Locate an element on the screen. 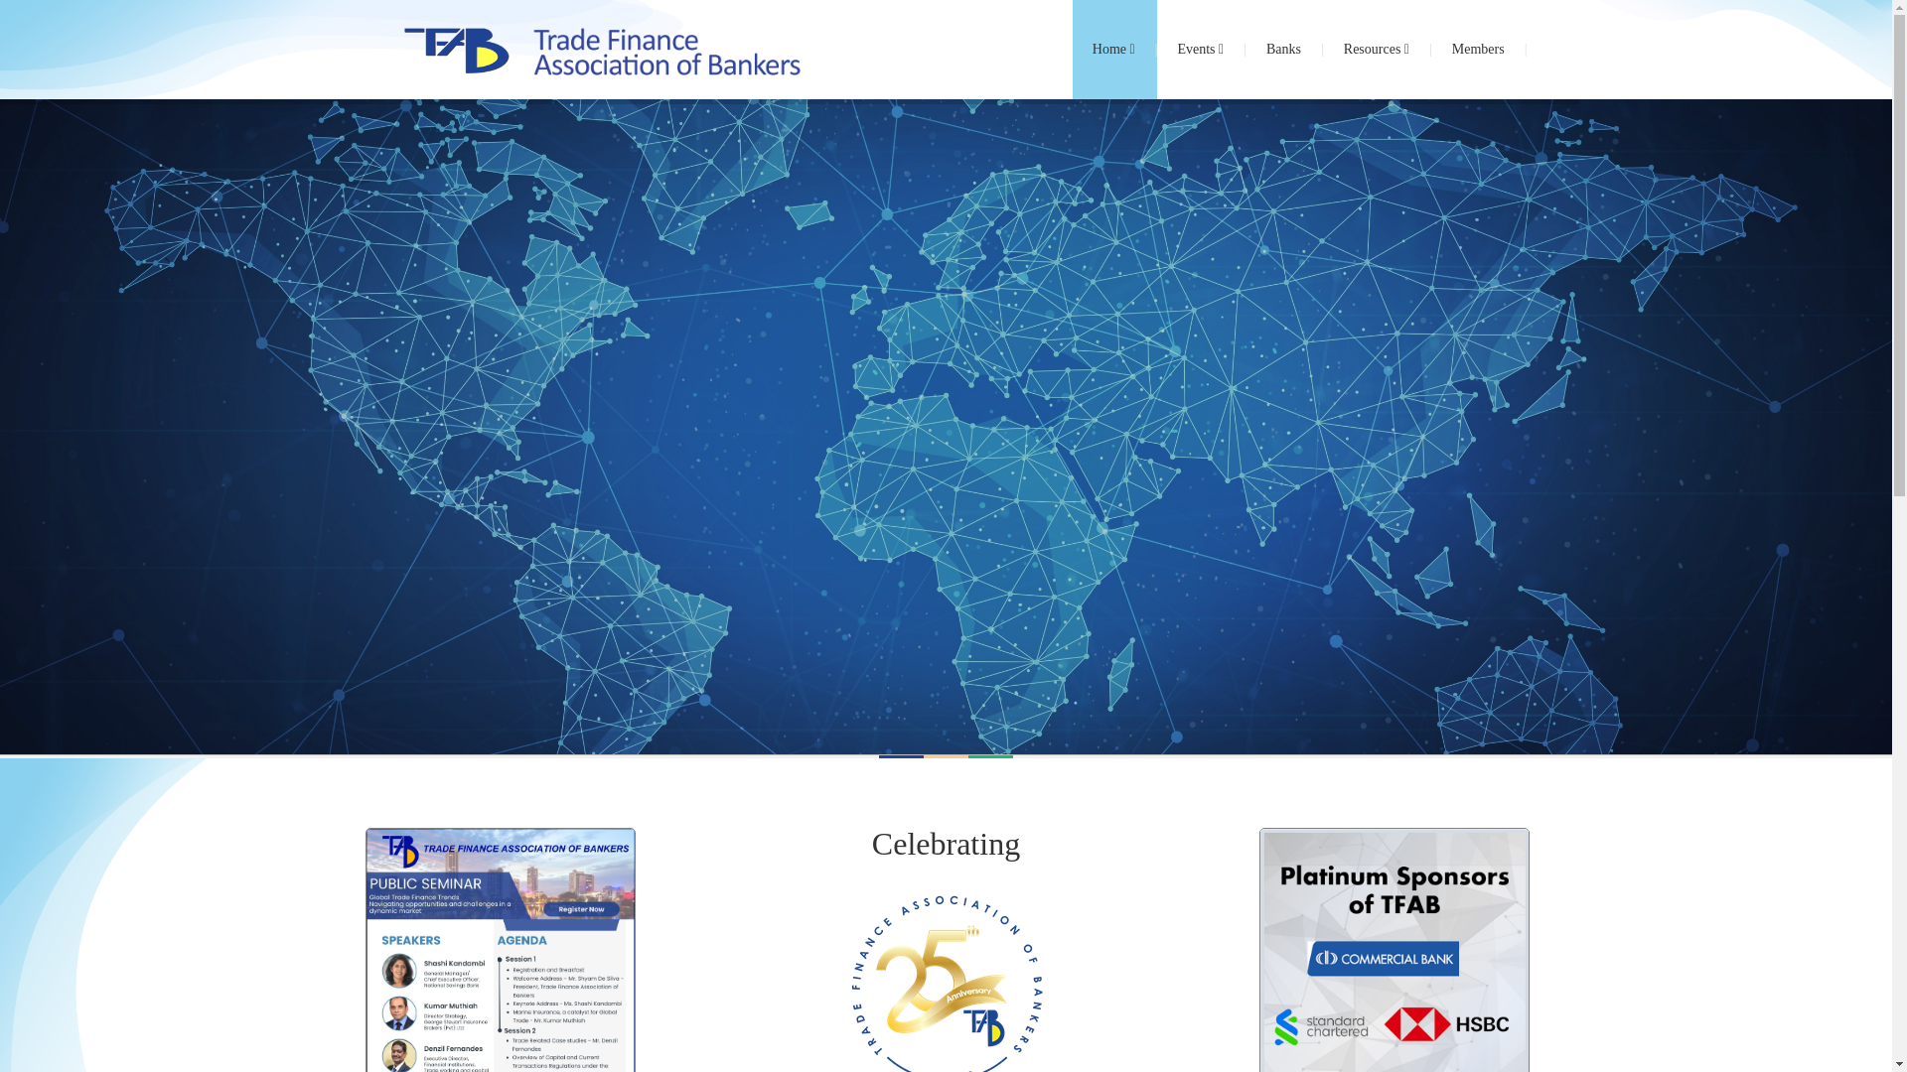  Resources is located at coordinates (1377, 50).